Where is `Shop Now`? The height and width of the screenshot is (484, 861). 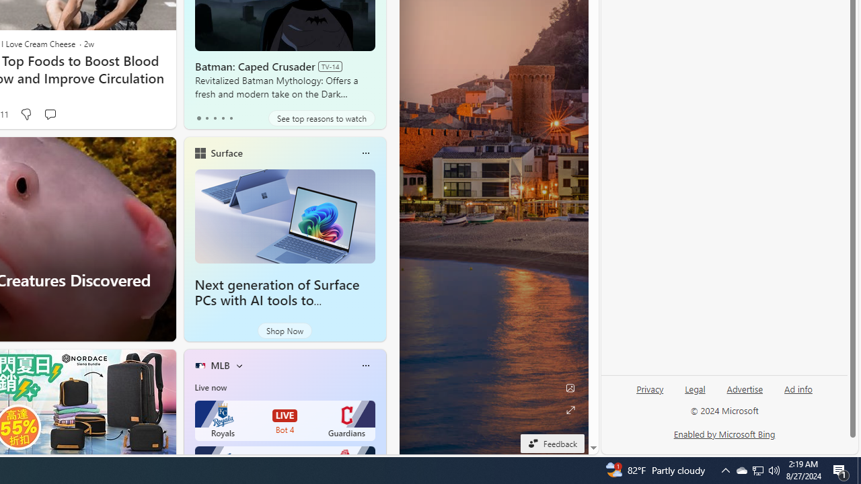 Shop Now is located at coordinates (284, 331).